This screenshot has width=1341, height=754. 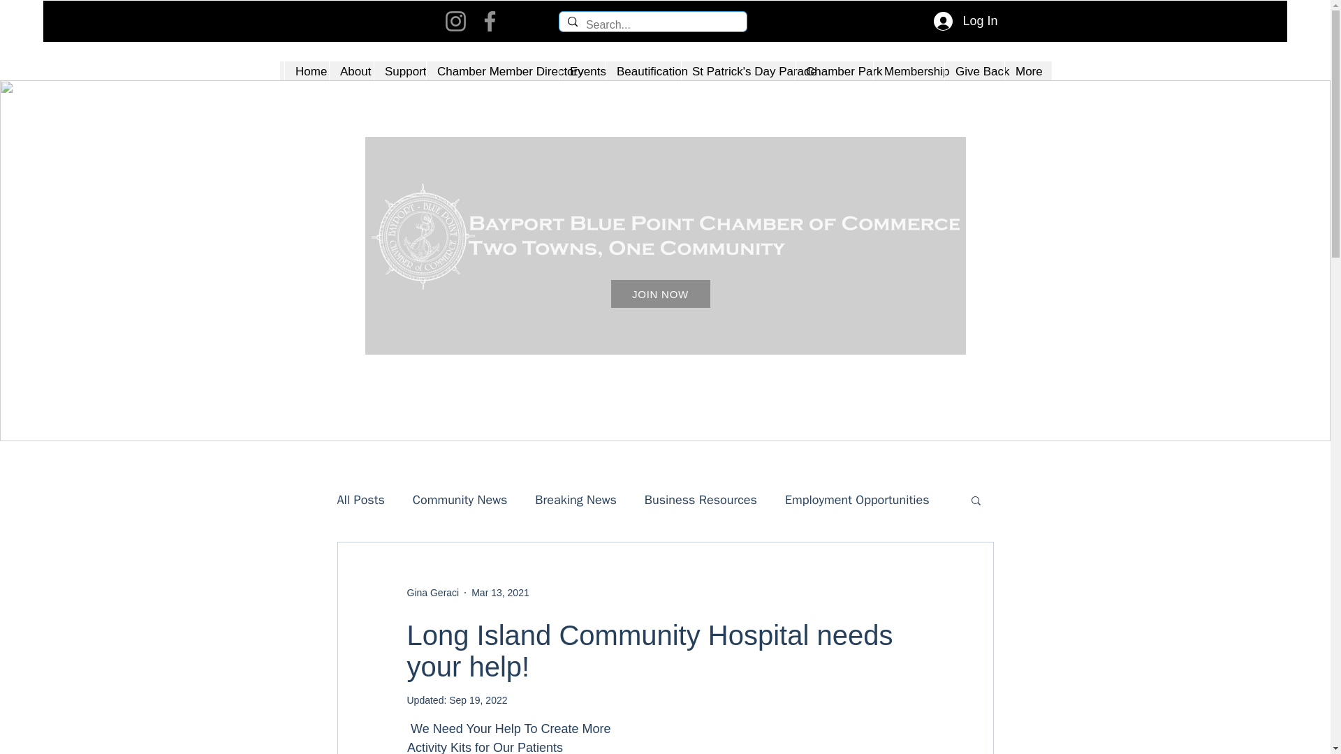 What do you see at coordinates (360, 500) in the screenshot?
I see `All Posts` at bounding box center [360, 500].